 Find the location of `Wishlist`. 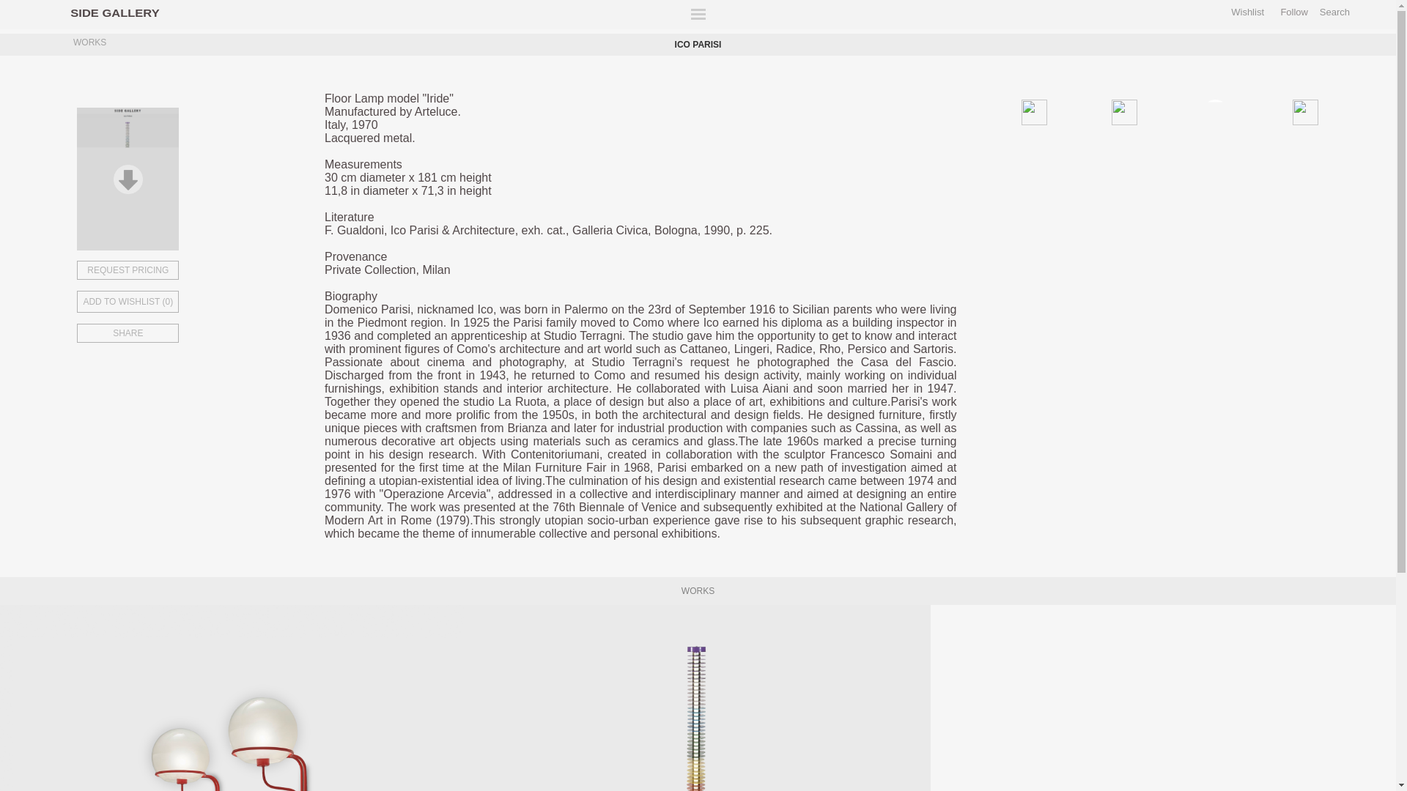

Wishlist is located at coordinates (1247, 12).